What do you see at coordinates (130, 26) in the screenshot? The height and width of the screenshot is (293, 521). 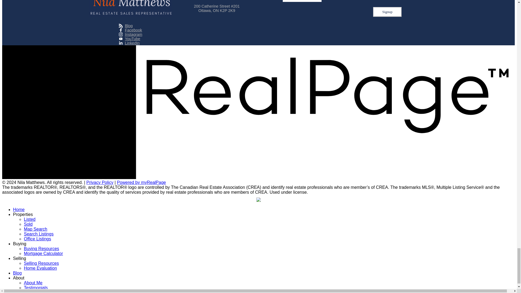 I see `Blog` at bounding box center [130, 26].